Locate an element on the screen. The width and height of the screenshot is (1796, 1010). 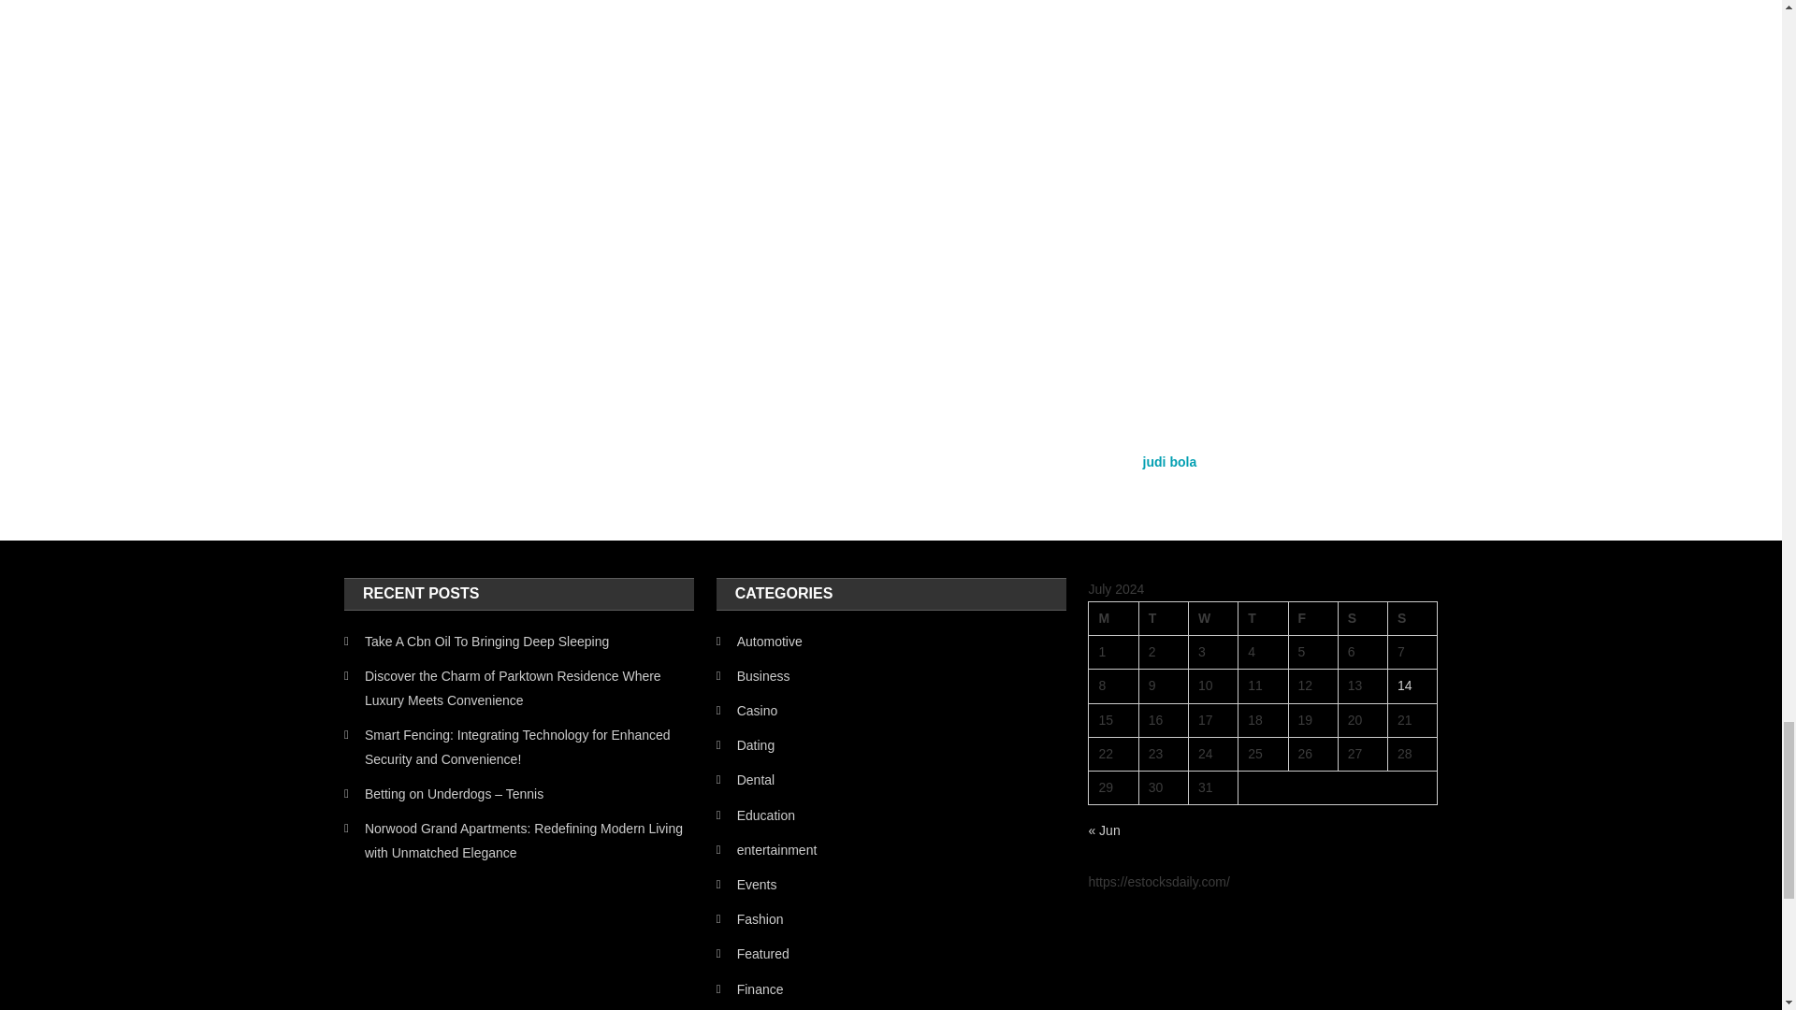
Wednesday is located at coordinates (1212, 619).